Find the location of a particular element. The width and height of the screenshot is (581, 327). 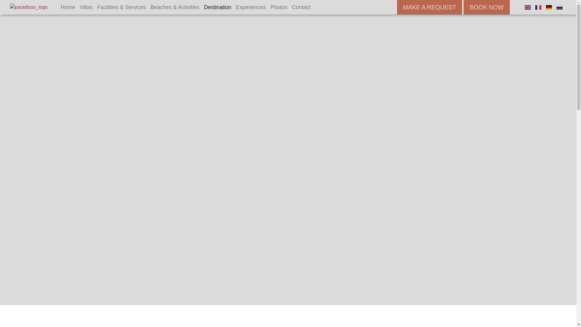

Destination is located at coordinates (217, 7).